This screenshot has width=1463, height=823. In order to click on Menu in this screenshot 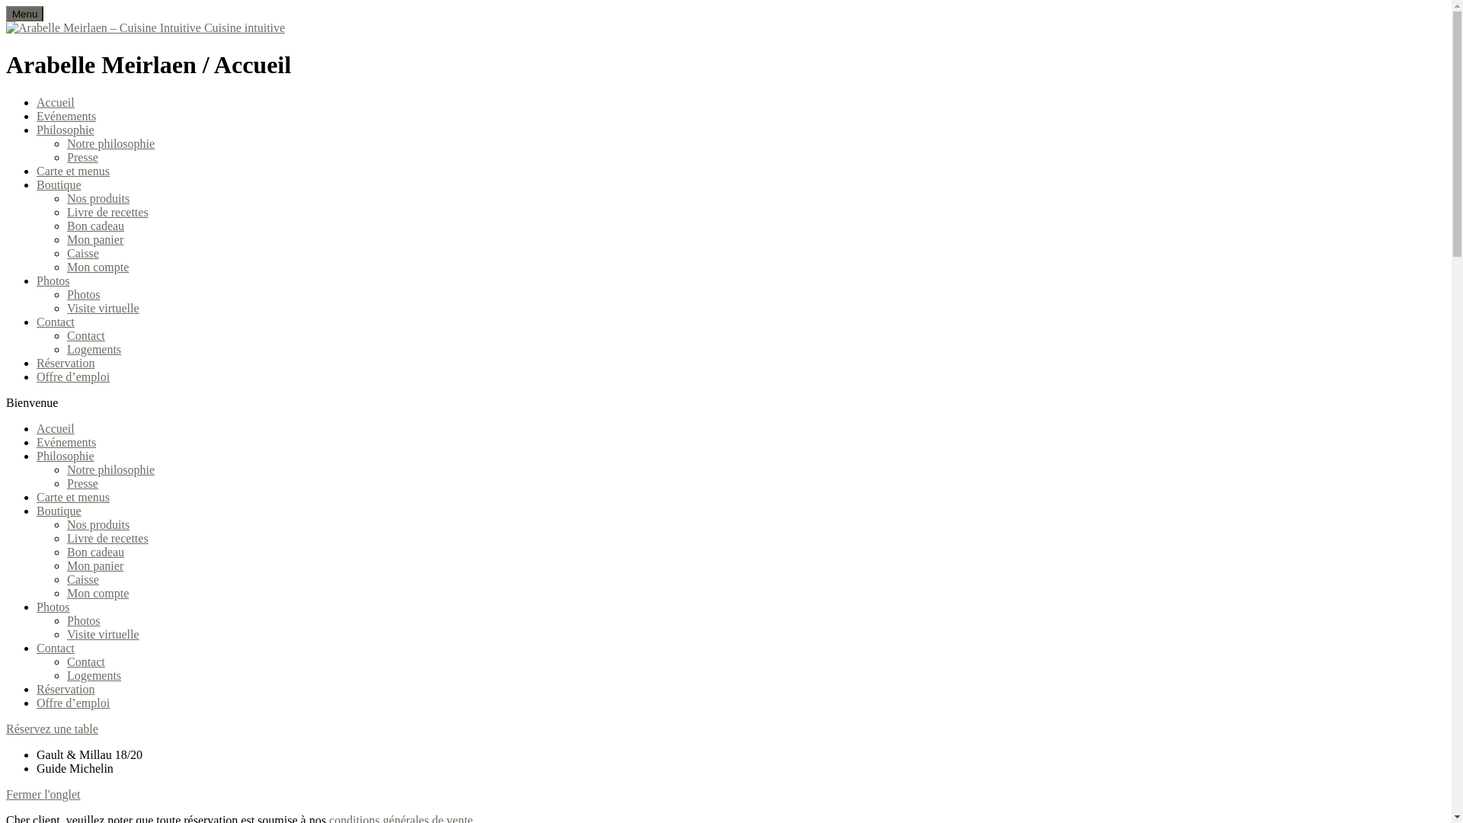, I will do `click(24, 14)`.